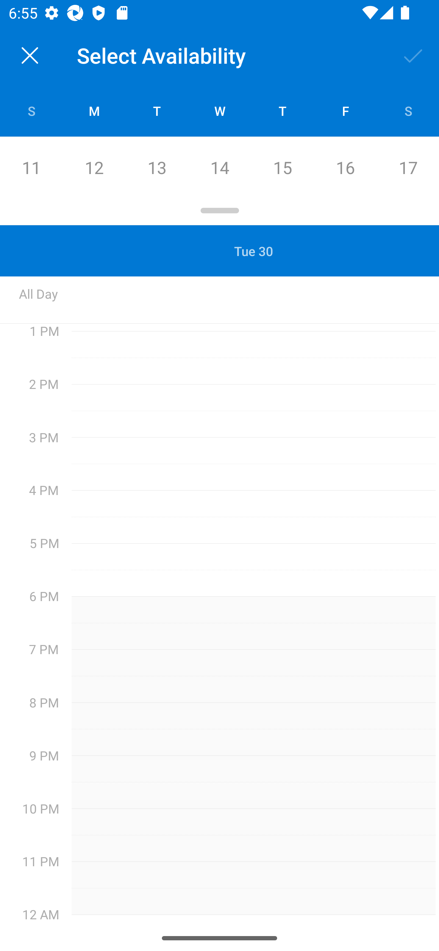 The height and width of the screenshot is (951, 439). What do you see at coordinates (413, 55) in the screenshot?
I see `Done button` at bounding box center [413, 55].